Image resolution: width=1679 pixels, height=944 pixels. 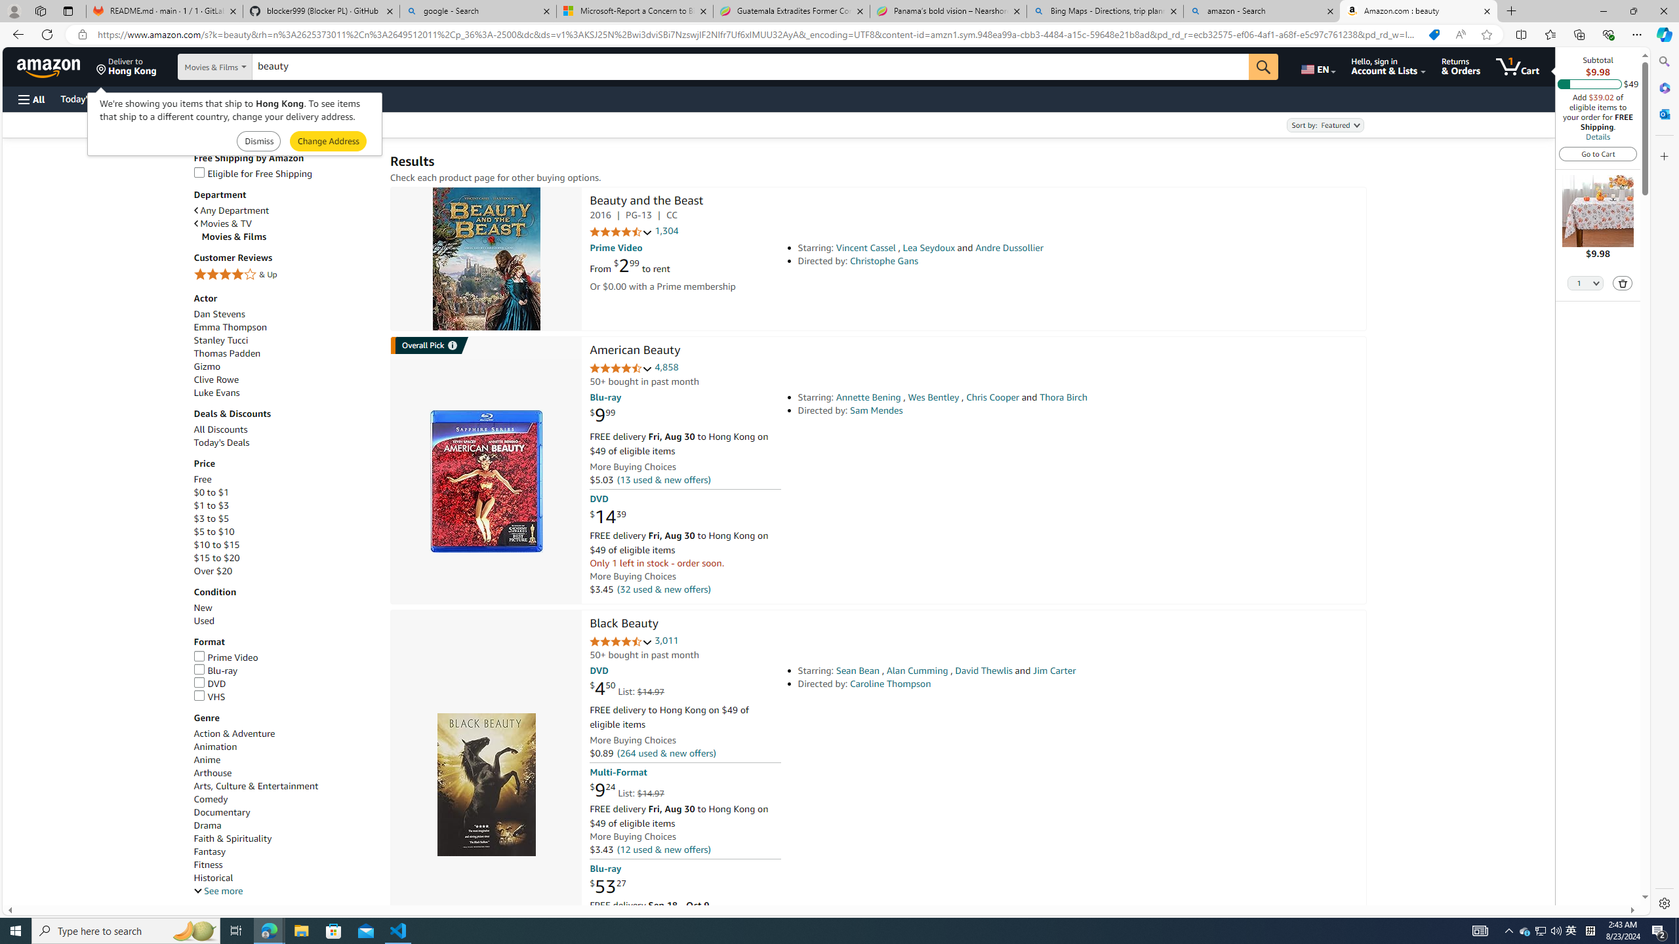 I want to click on Luke Evans, so click(x=216, y=393).